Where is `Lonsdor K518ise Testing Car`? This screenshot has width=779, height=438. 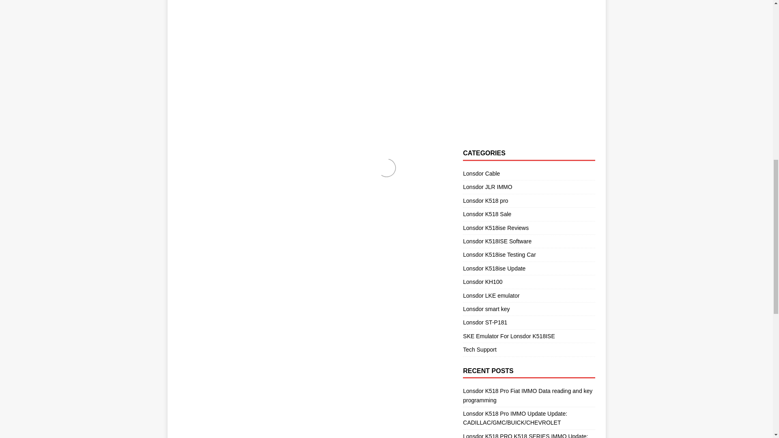 Lonsdor K518ise Testing Car is located at coordinates (529, 255).